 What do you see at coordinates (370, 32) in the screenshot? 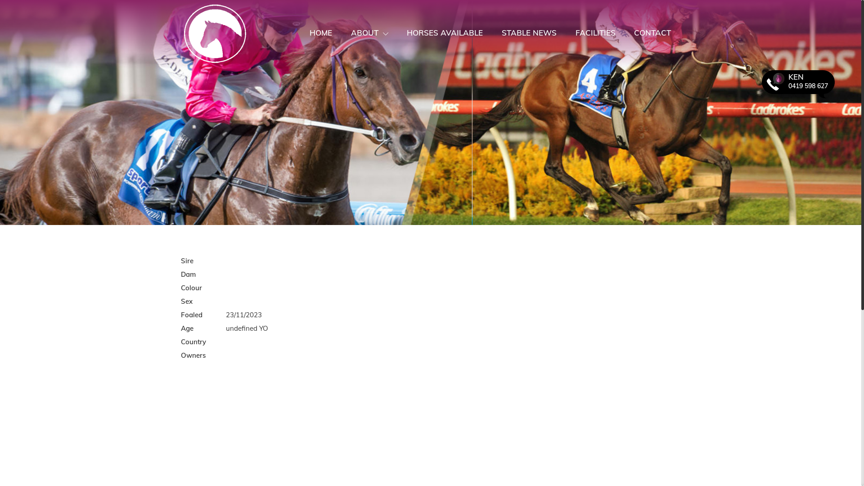
I see `ABOUT` at bounding box center [370, 32].